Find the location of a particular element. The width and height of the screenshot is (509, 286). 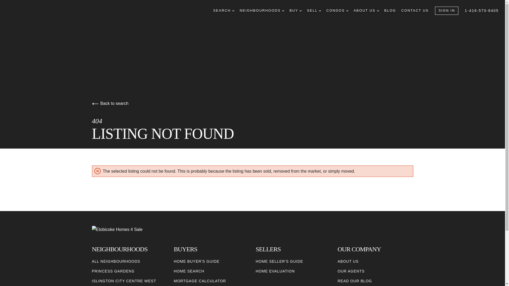

DROPDOWN ARROW is located at coordinates (378, 11).